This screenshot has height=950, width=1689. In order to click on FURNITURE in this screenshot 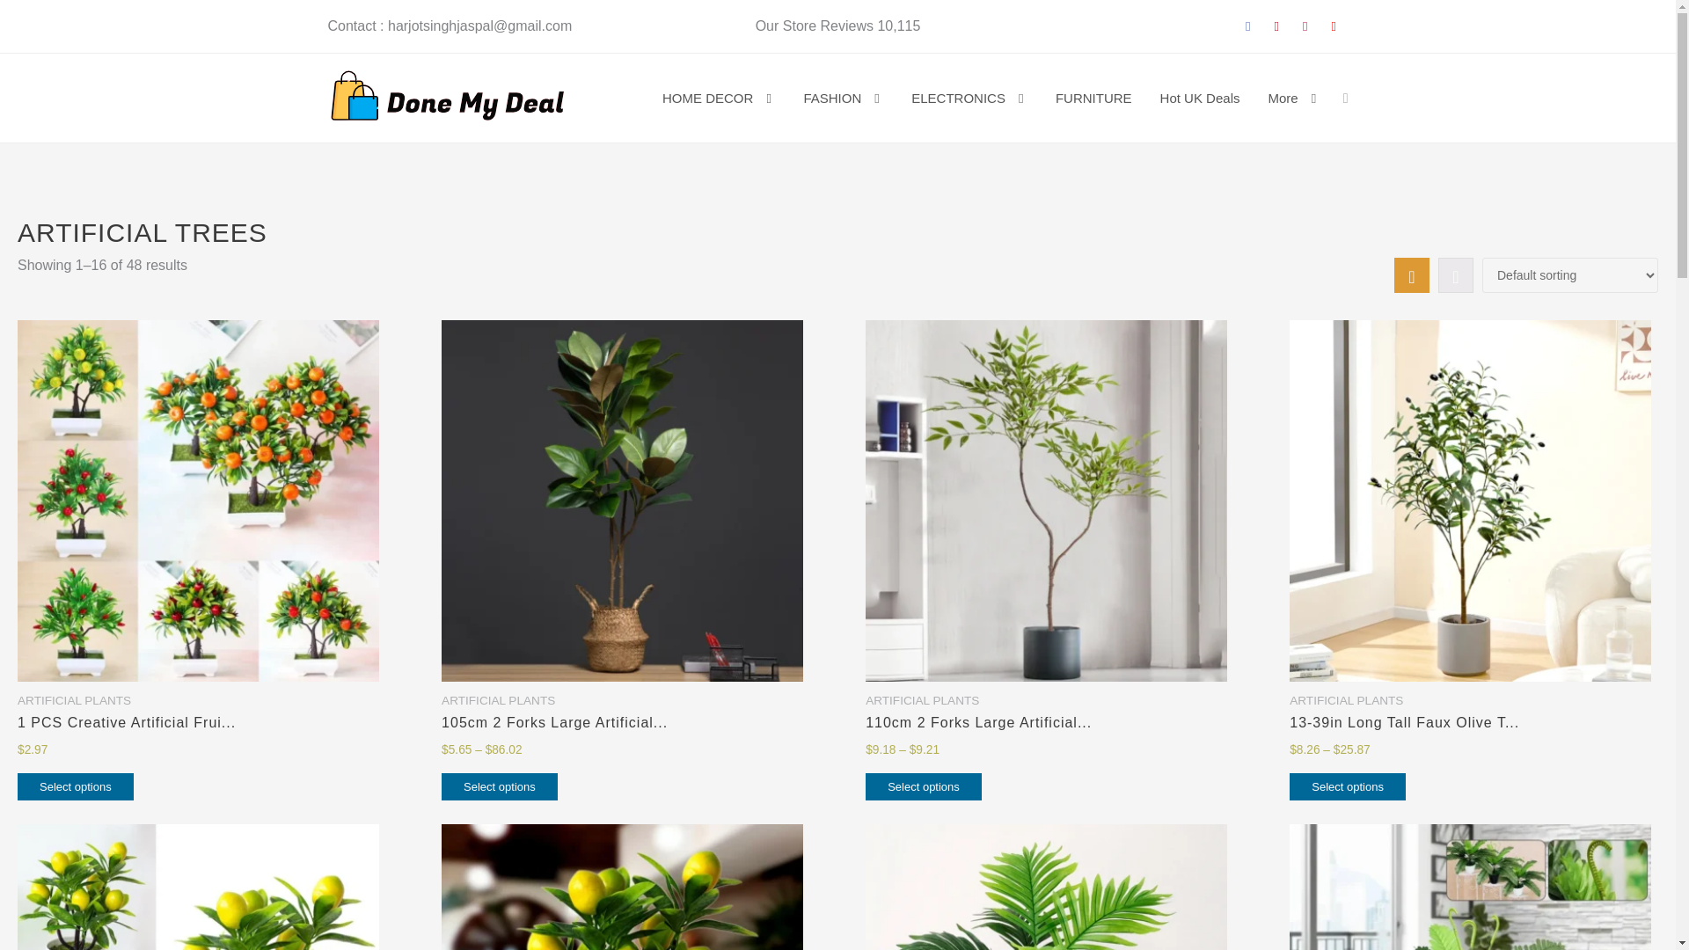, I will do `click(1094, 97)`.